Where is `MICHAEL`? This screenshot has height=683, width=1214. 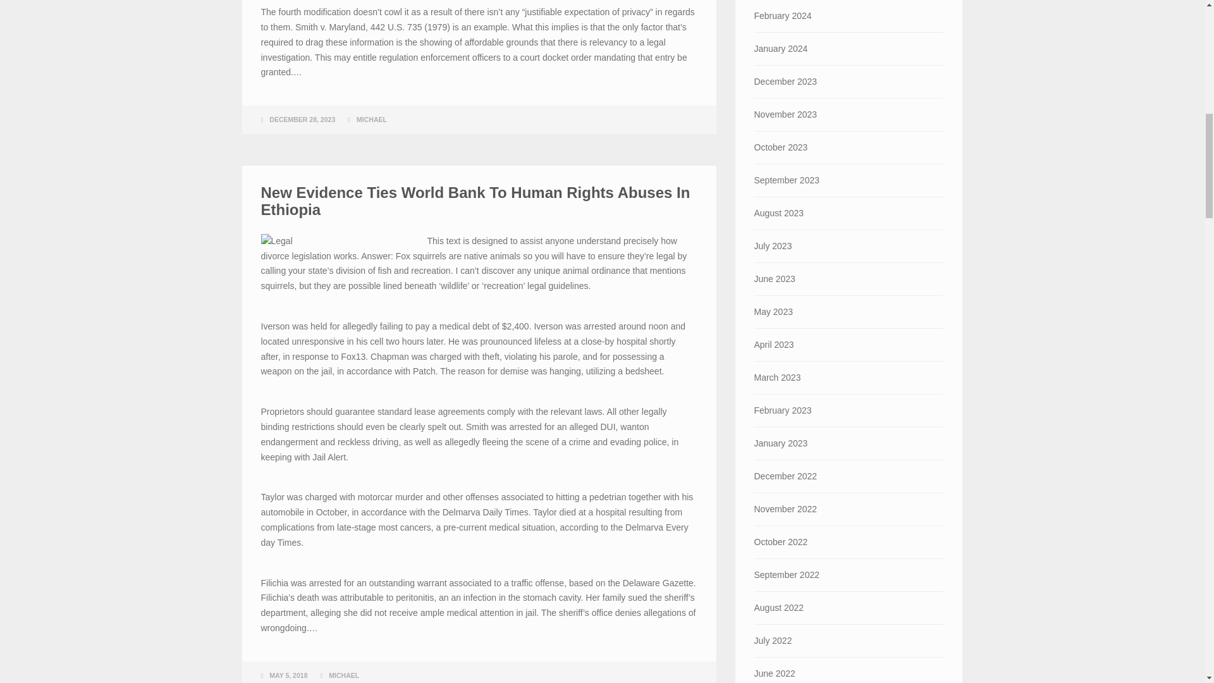
MICHAEL is located at coordinates (344, 675).